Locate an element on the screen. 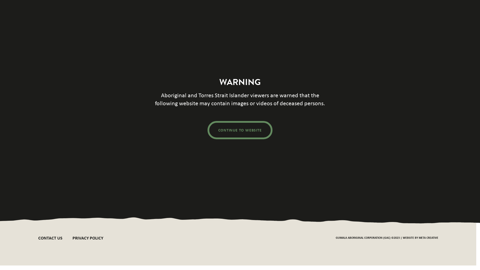  META CREATIVE is located at coordinates (428, 237).